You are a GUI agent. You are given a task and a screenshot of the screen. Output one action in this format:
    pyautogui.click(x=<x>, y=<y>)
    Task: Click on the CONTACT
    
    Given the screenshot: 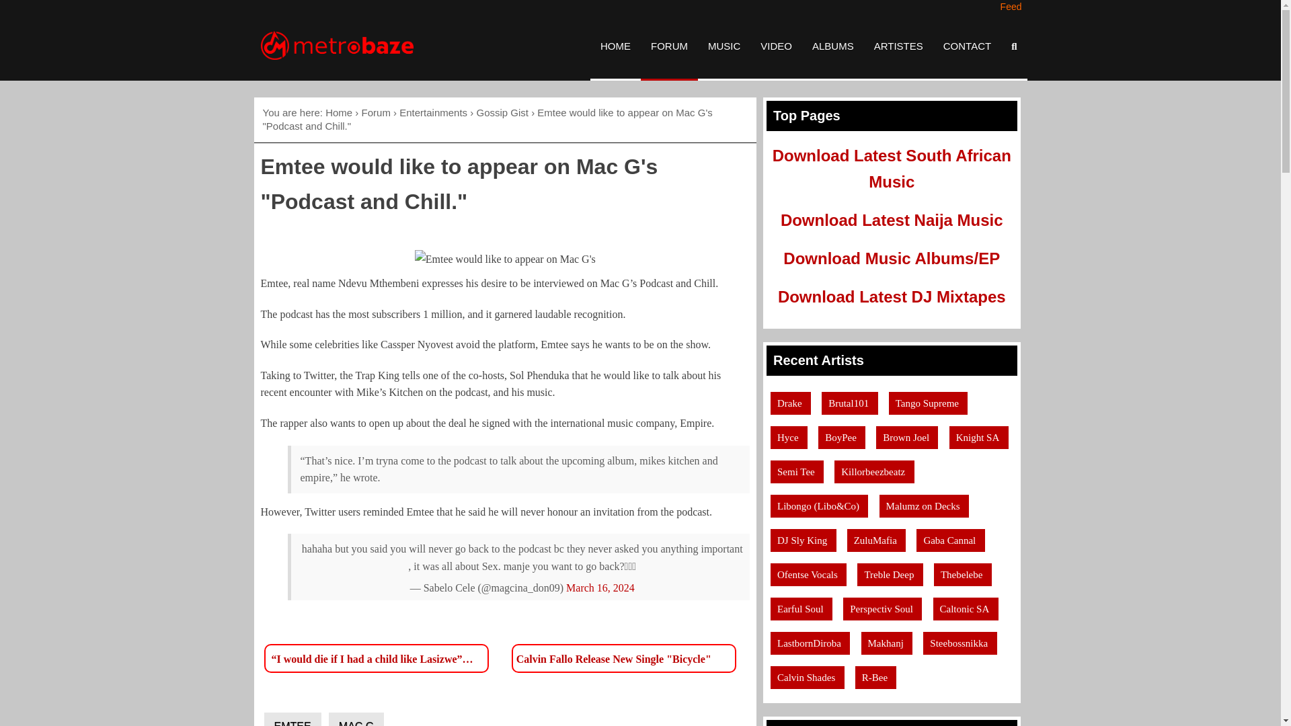 What is the action you would take?
    pyautogui.click(x=967, y=46)
    